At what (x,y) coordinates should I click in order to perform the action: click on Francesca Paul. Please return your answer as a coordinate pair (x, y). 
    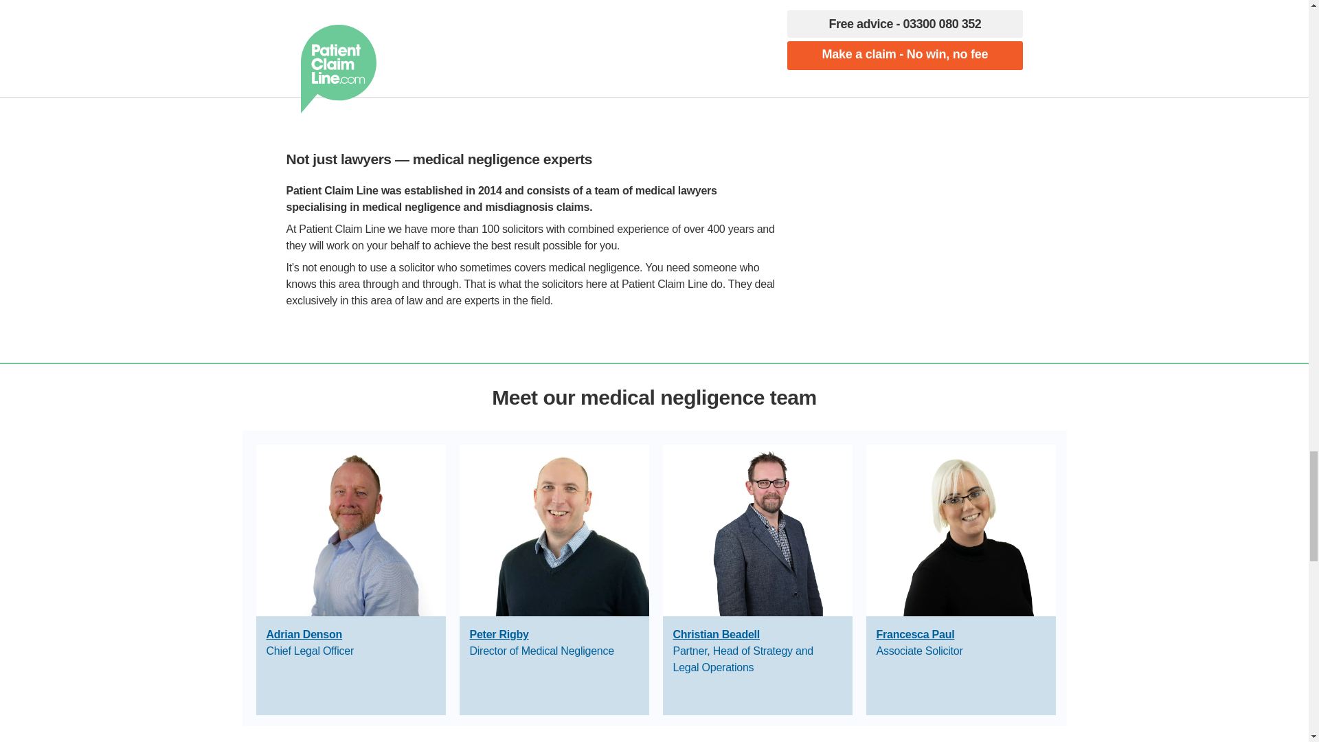
    Looking at the image, I should click on (916, 634).